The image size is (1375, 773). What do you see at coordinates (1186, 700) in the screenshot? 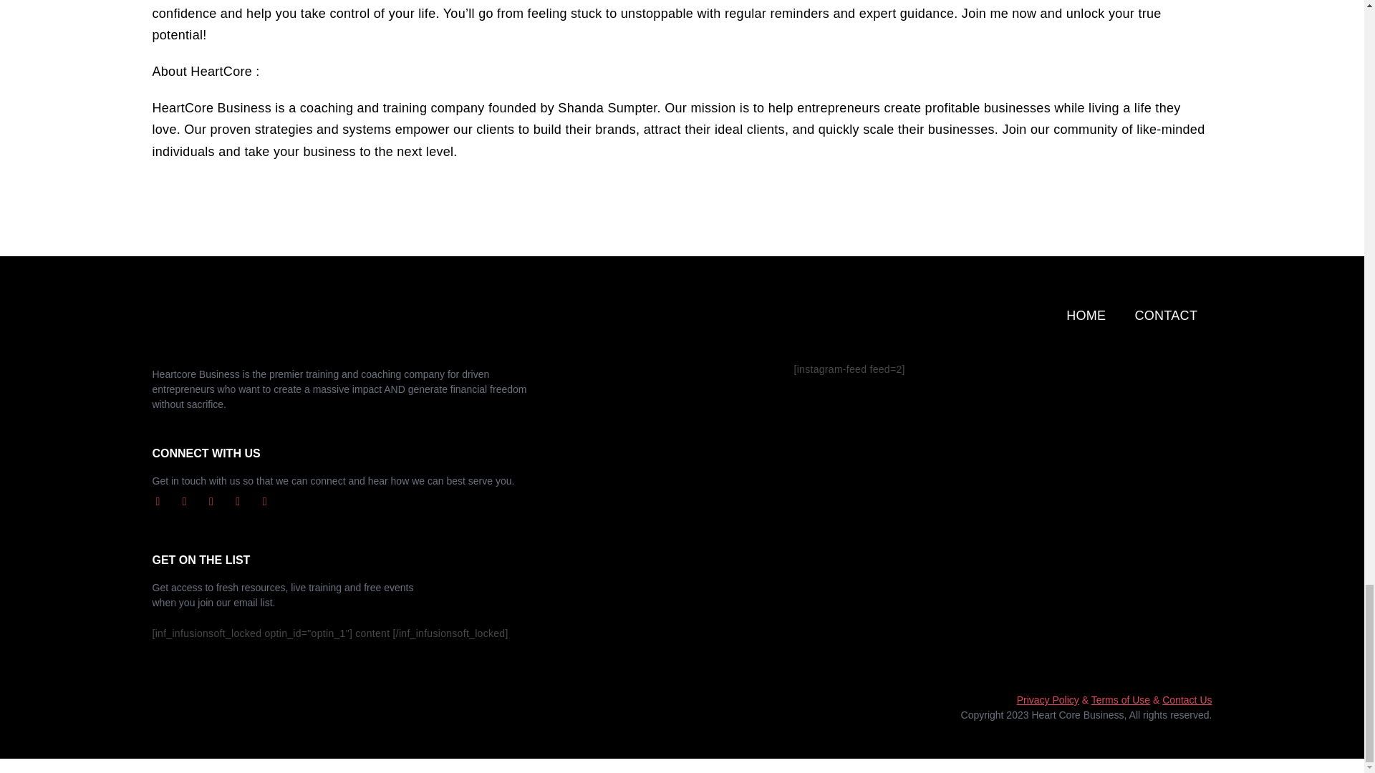
I see `Contact Us` at bounding box center [1186, 700].